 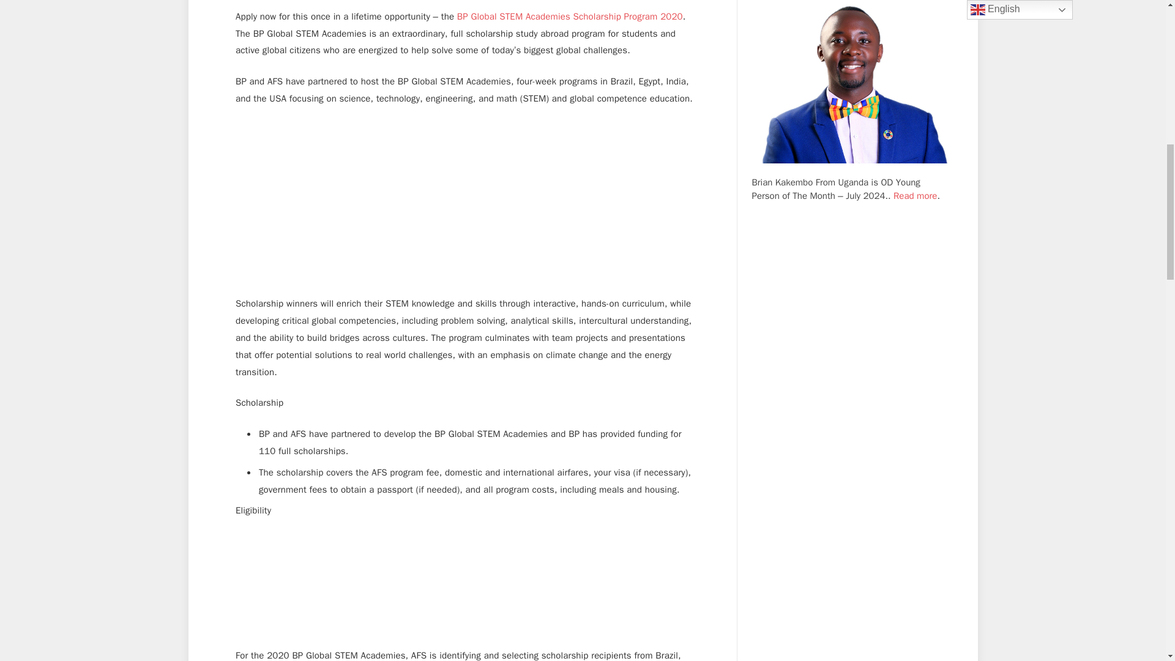 What do you see at coordinates (468, 207) in the screenshot?
I see `Advertisement` at bounding box center [468, 207].